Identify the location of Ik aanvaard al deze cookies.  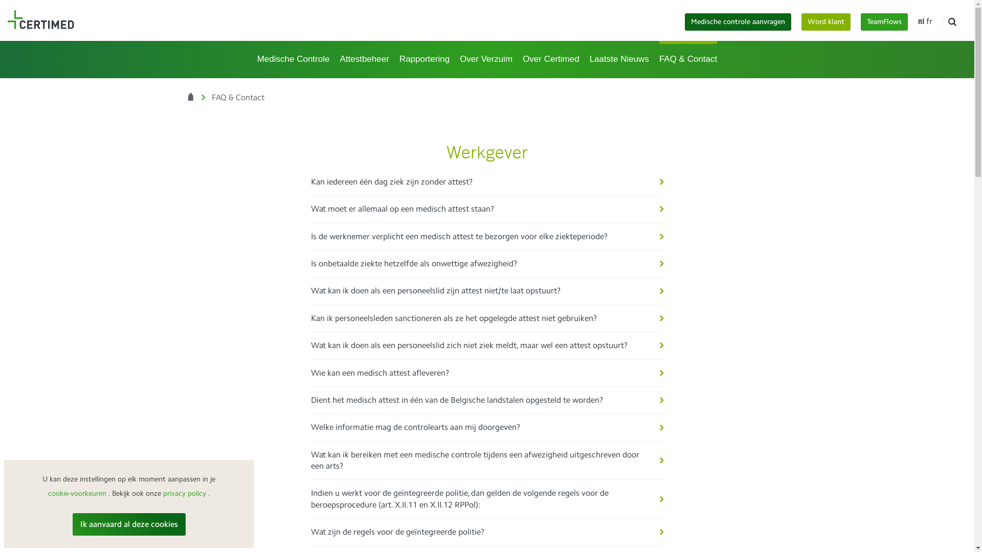
(129, 524).